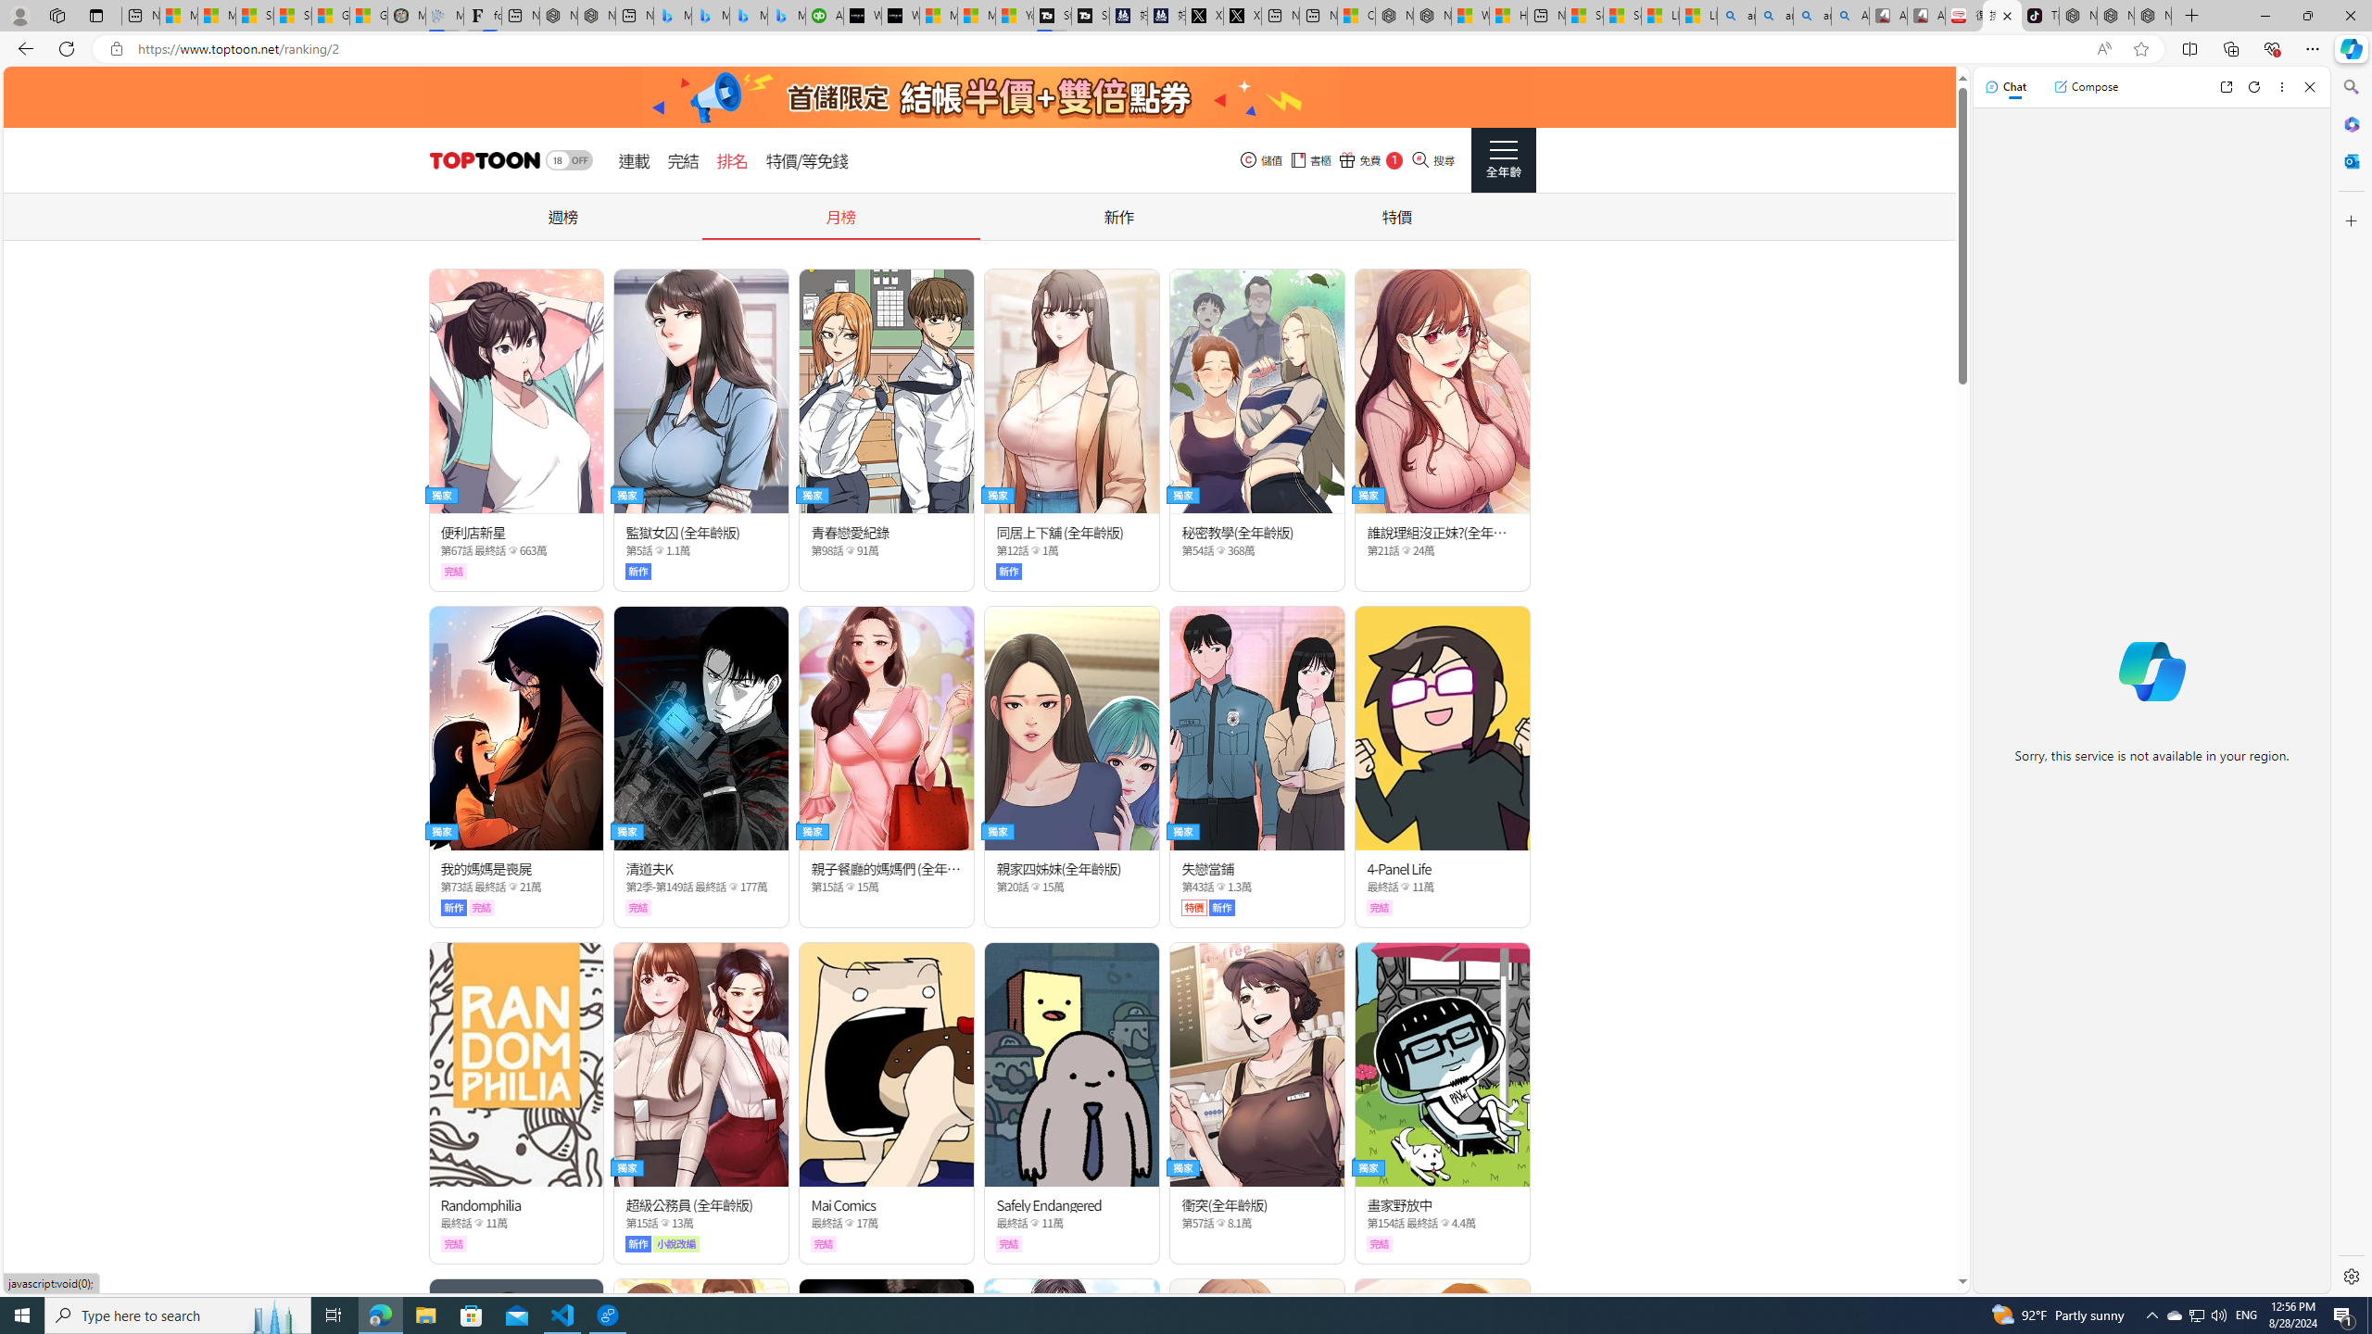 The height and width of the screenshot is (1334, 2372). I want to click on Compose, so click(2086, 86).